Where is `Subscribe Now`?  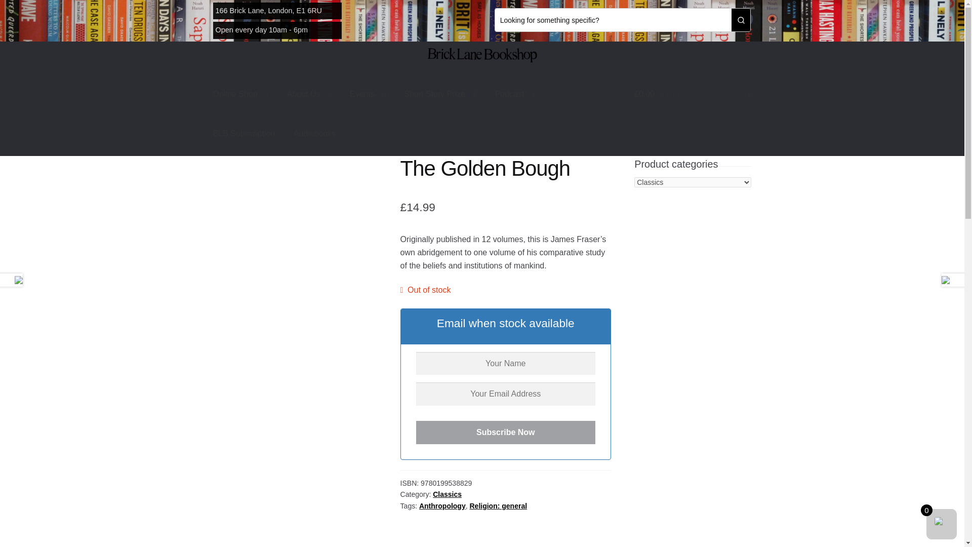
Subscribe Now is located at coordinates (505, 432).